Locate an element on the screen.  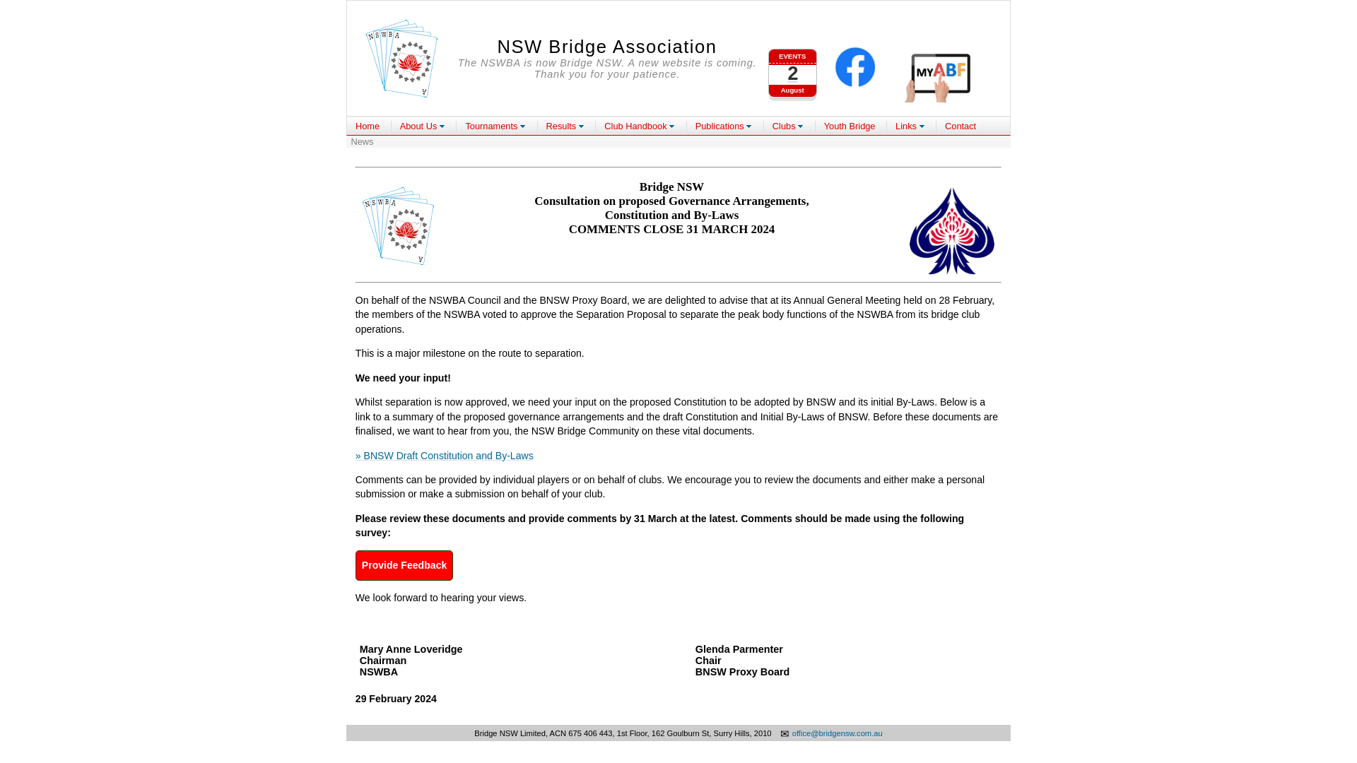
Home is located at coordinates (401, 59).